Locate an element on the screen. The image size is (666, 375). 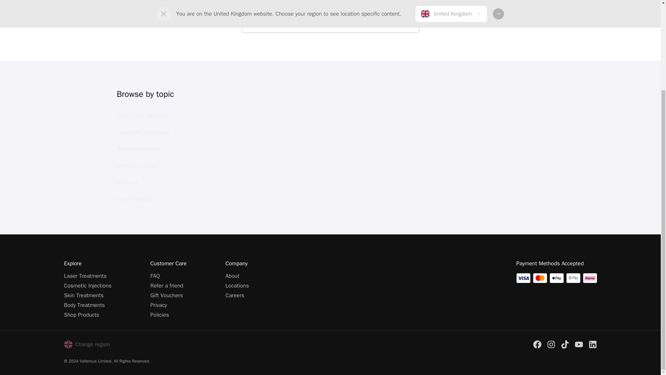
Cosmetic injections is located at coordinates (153, 132).